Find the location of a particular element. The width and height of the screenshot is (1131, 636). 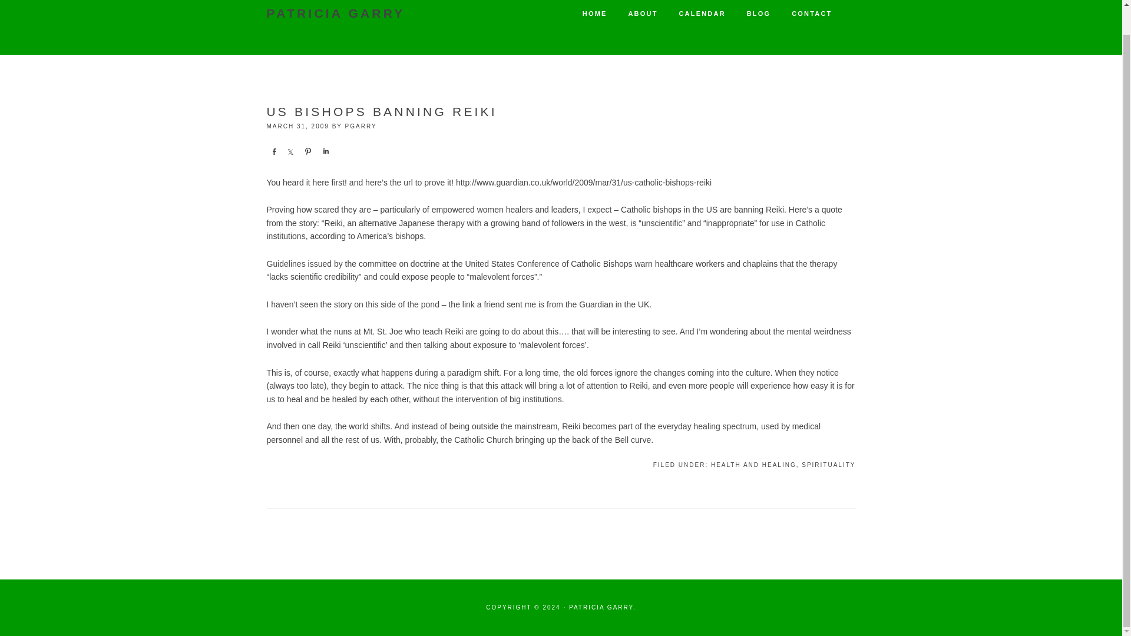

BLOG is located at coordinates (759, 15).